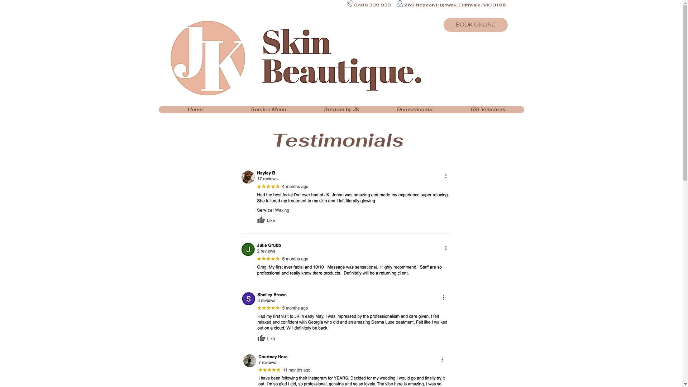  What do you see at coordinates (487, 110) in the screenshot?
I see `Gift Vouchers` at bounding box center [487, 110].